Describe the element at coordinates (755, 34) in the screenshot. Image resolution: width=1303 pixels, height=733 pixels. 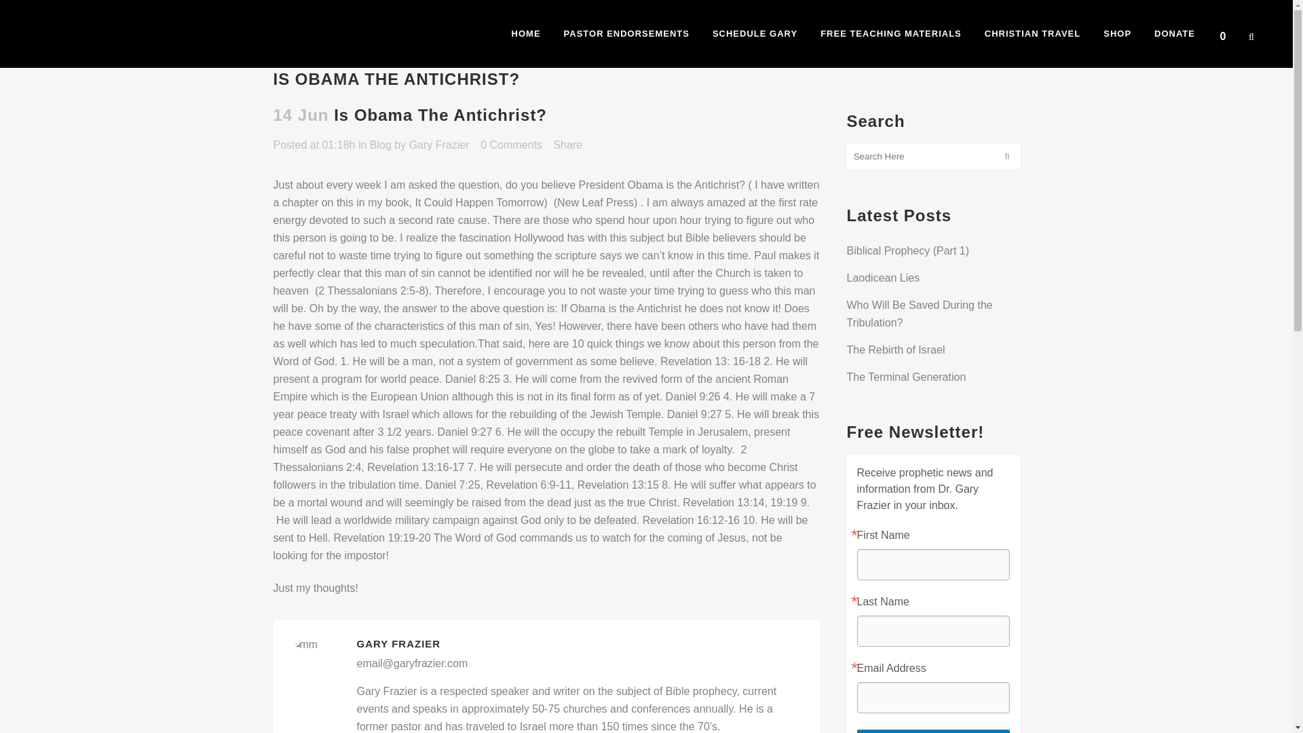
I see `SCHEDULE GARY` at that location.